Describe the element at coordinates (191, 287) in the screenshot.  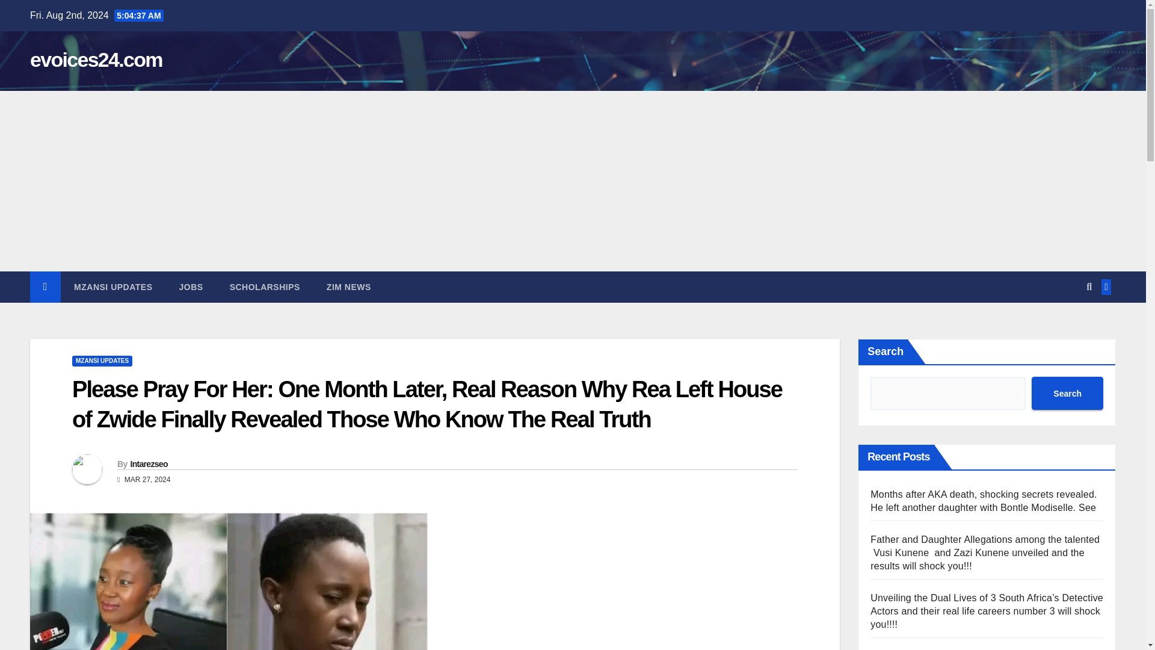
I see `Jobs` at that location.